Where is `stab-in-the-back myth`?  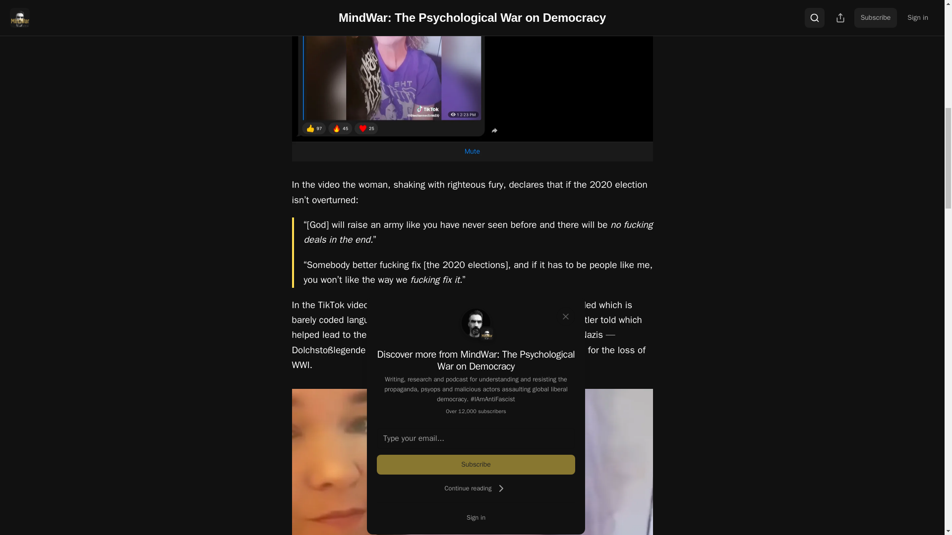 stab-in-the-back myth is located at coordinates (438, 350).